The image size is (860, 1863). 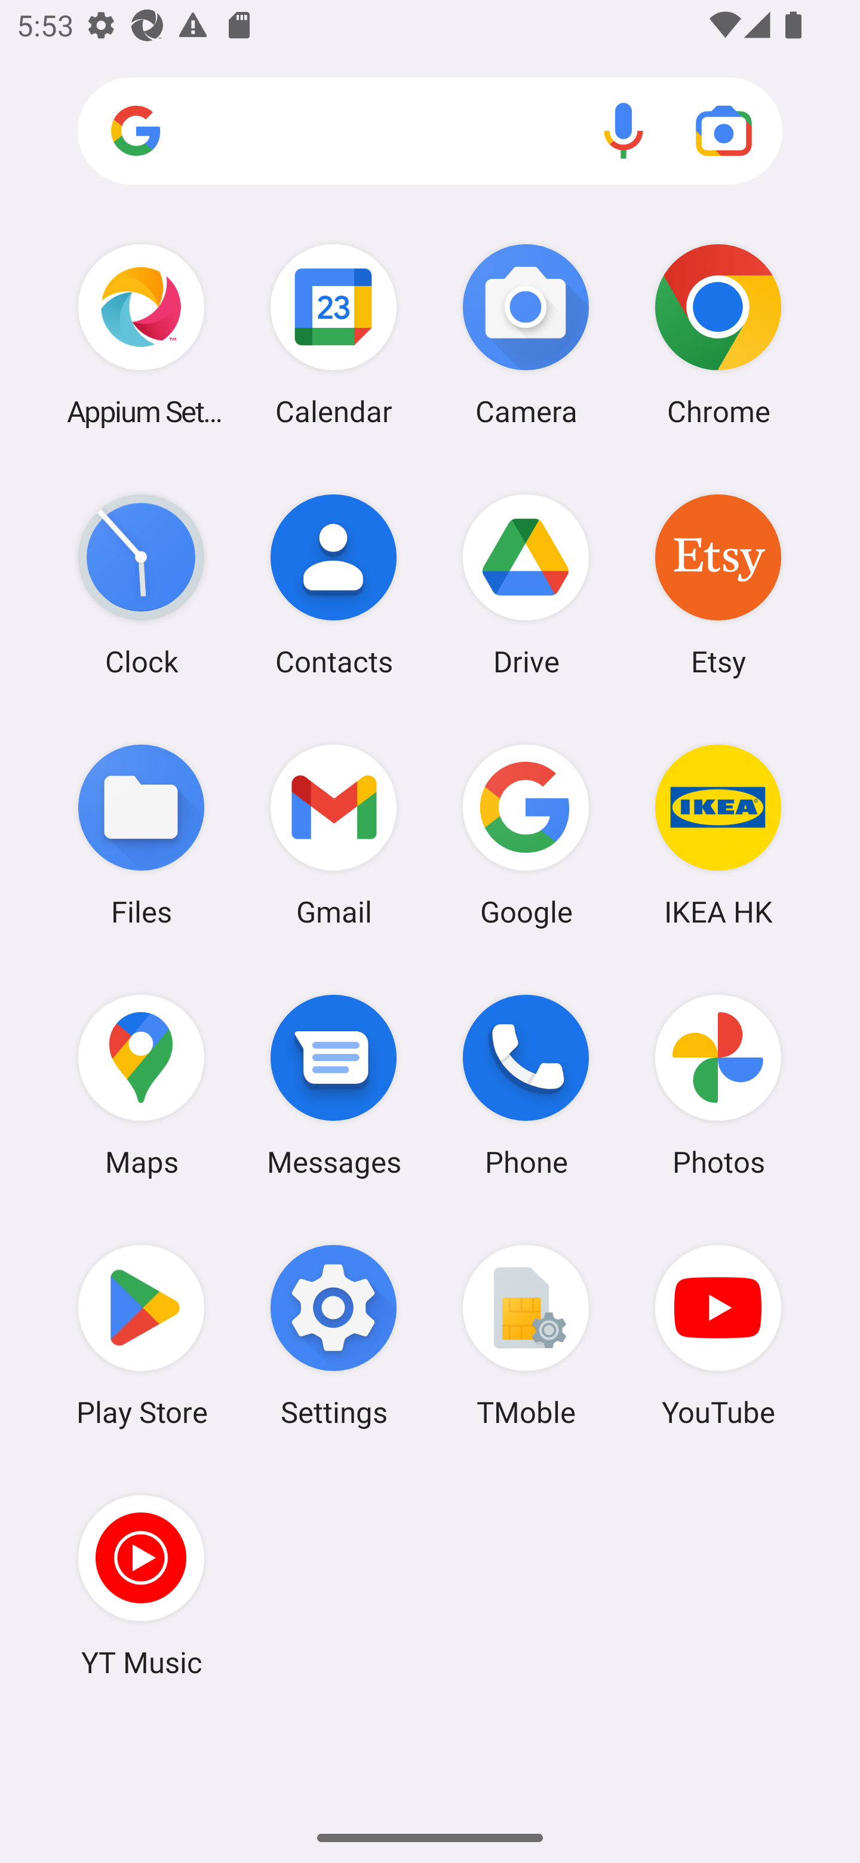 I want to click on Contacts, so click(x=333, y=585).